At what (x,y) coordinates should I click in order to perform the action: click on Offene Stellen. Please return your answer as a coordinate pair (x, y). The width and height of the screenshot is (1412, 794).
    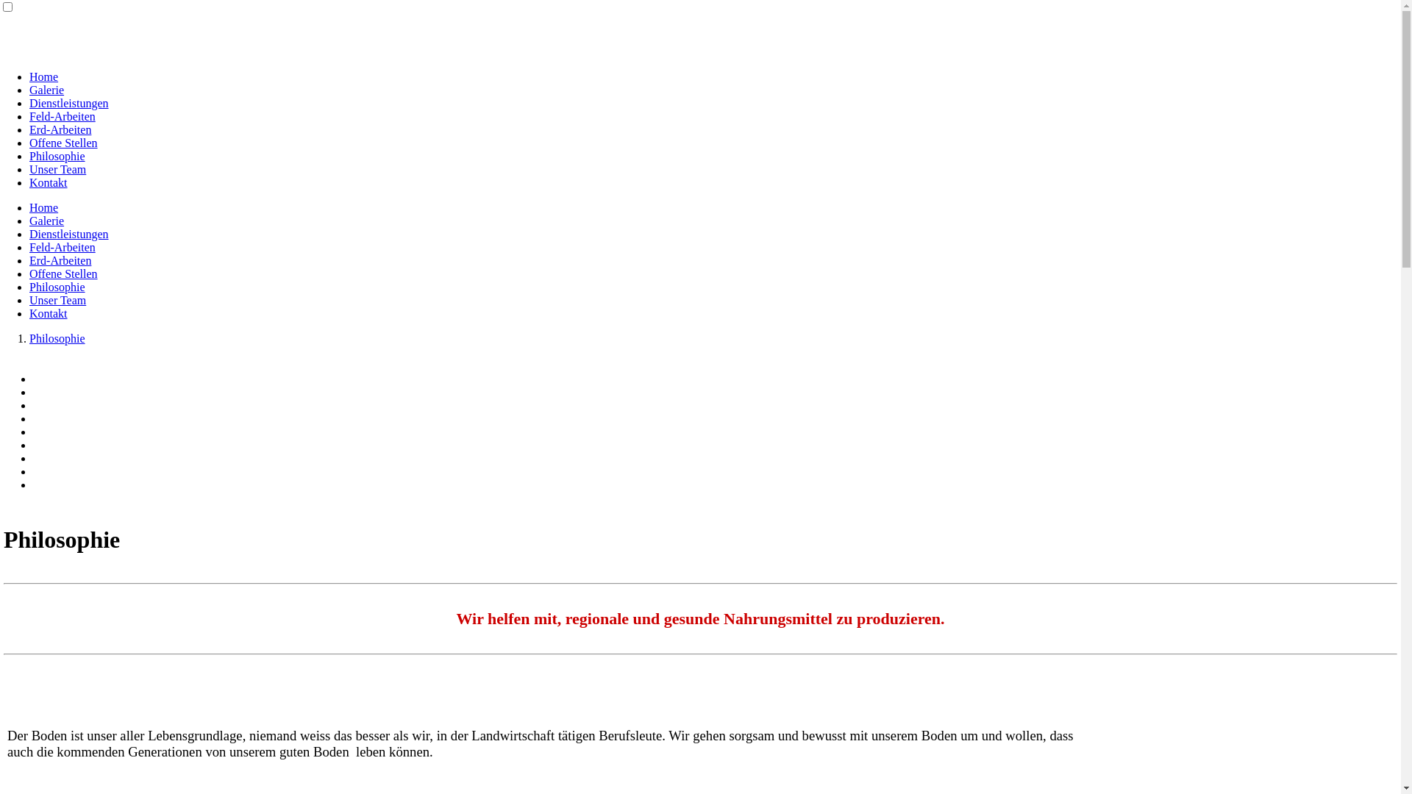
    Looking at the image, I should click on (63, 143).